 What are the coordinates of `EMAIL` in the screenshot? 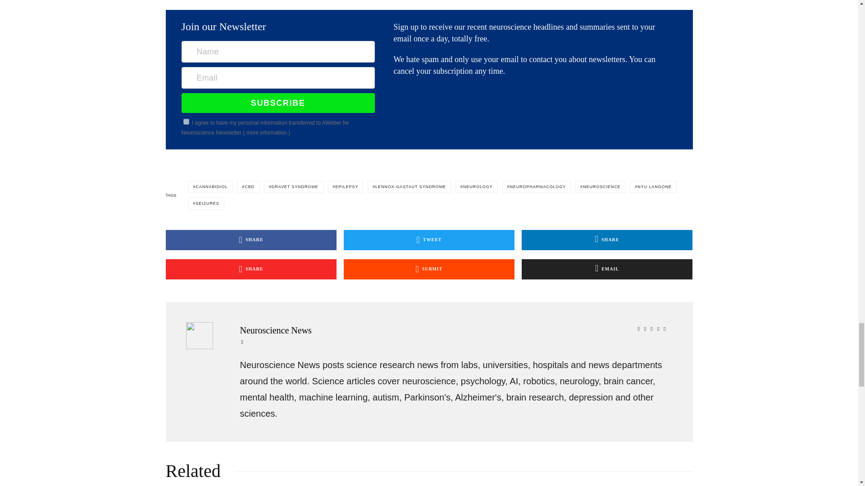 It's located at (607, 269).